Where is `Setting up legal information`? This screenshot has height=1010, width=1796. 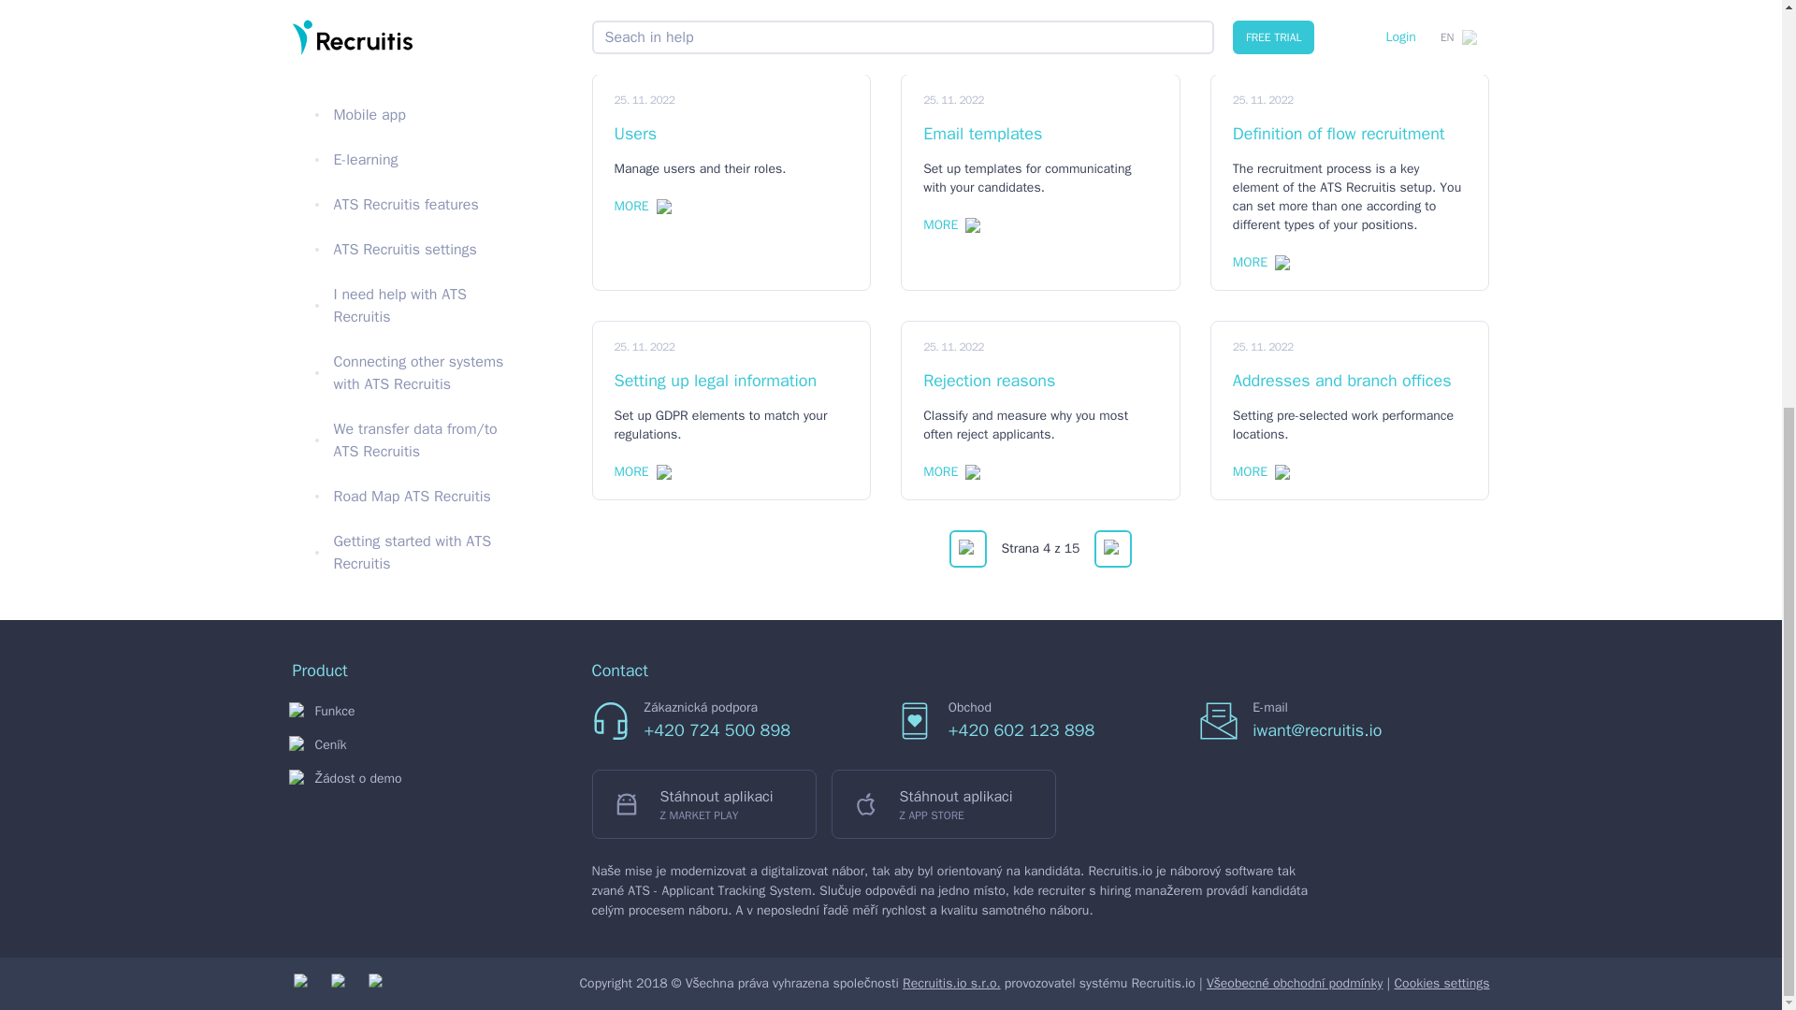
Setting up legal information is located at coordinates (731, 381).